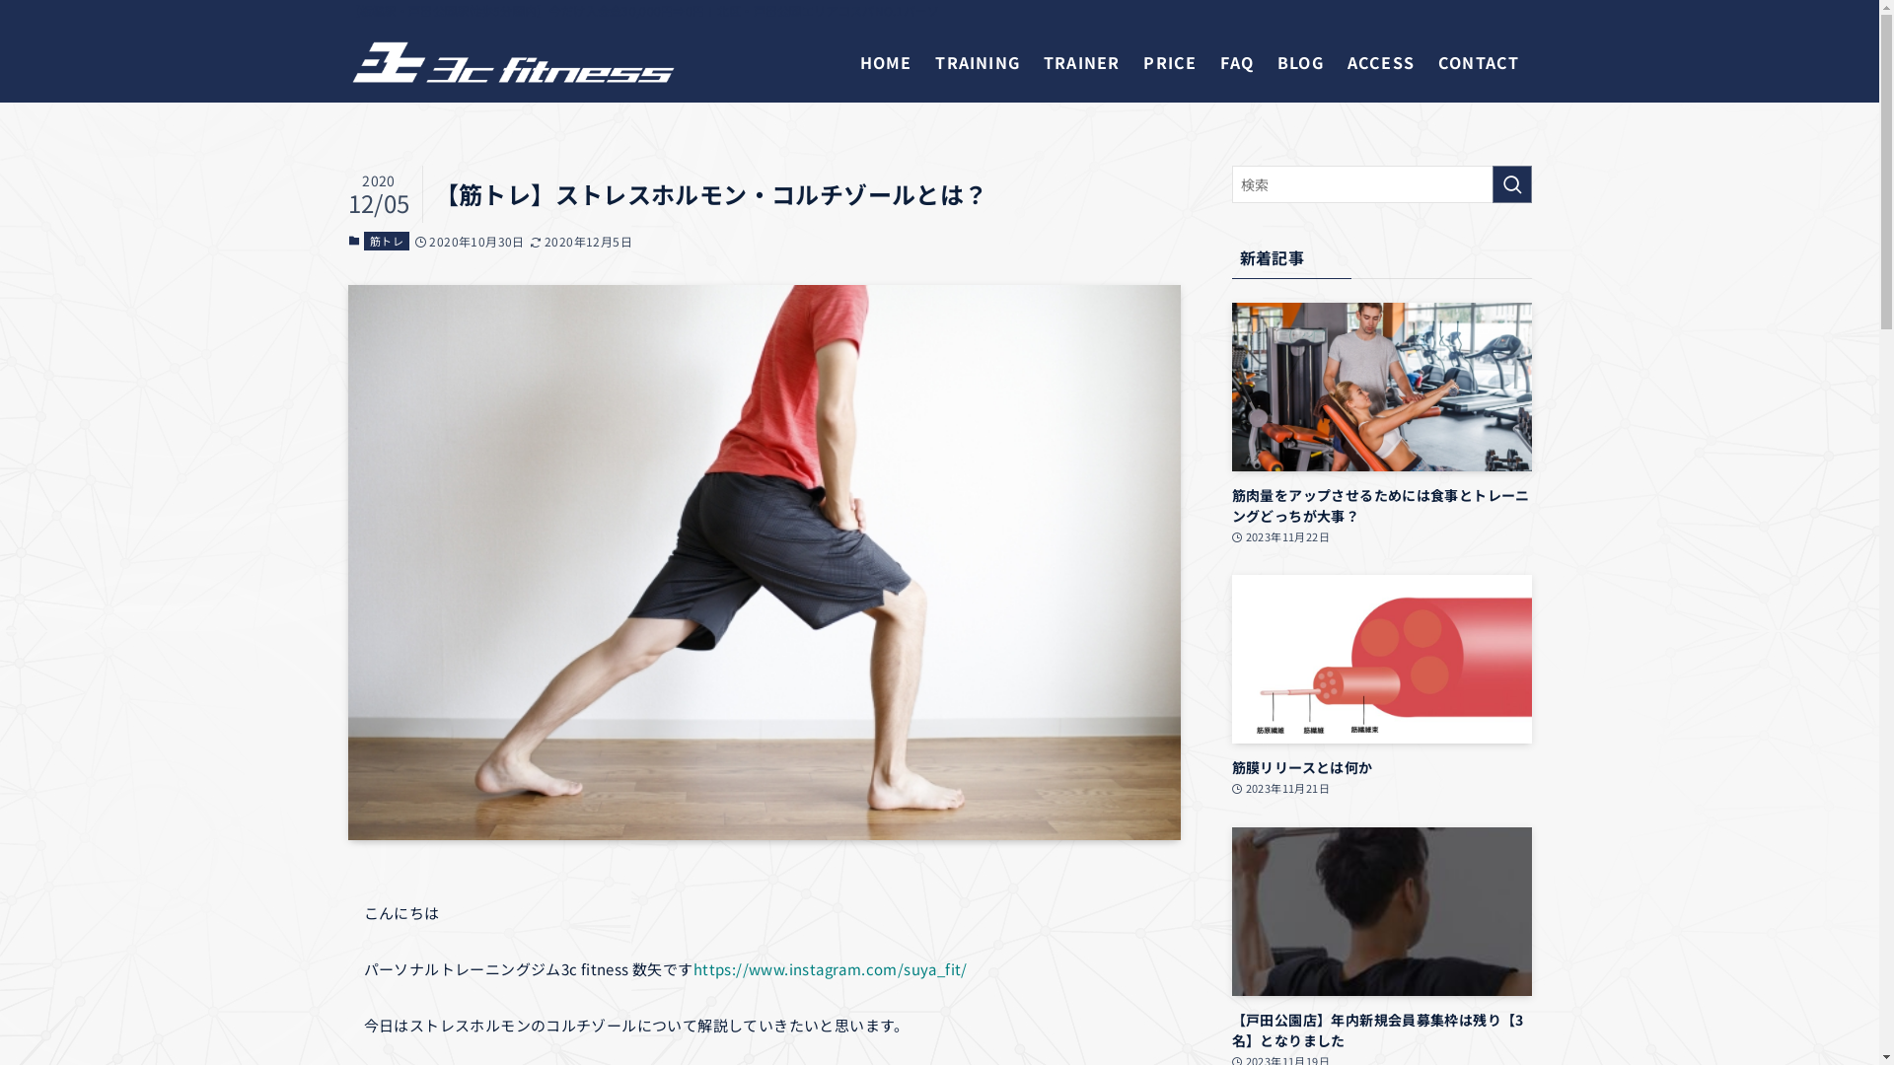  I want to click on ACCESS, so click(1381, 62).